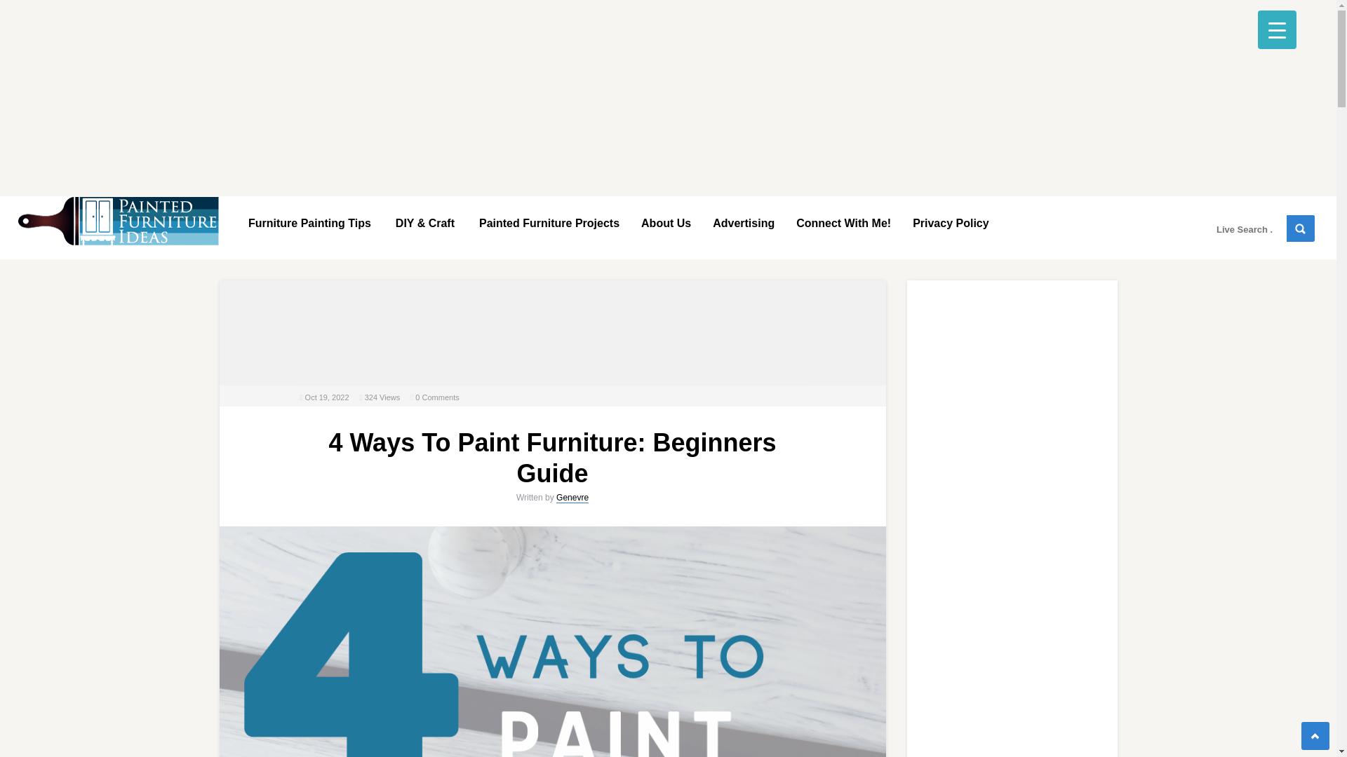 This screenshot has width=1347, height=757. I want to click on 0 Comments, so click(436, 397).